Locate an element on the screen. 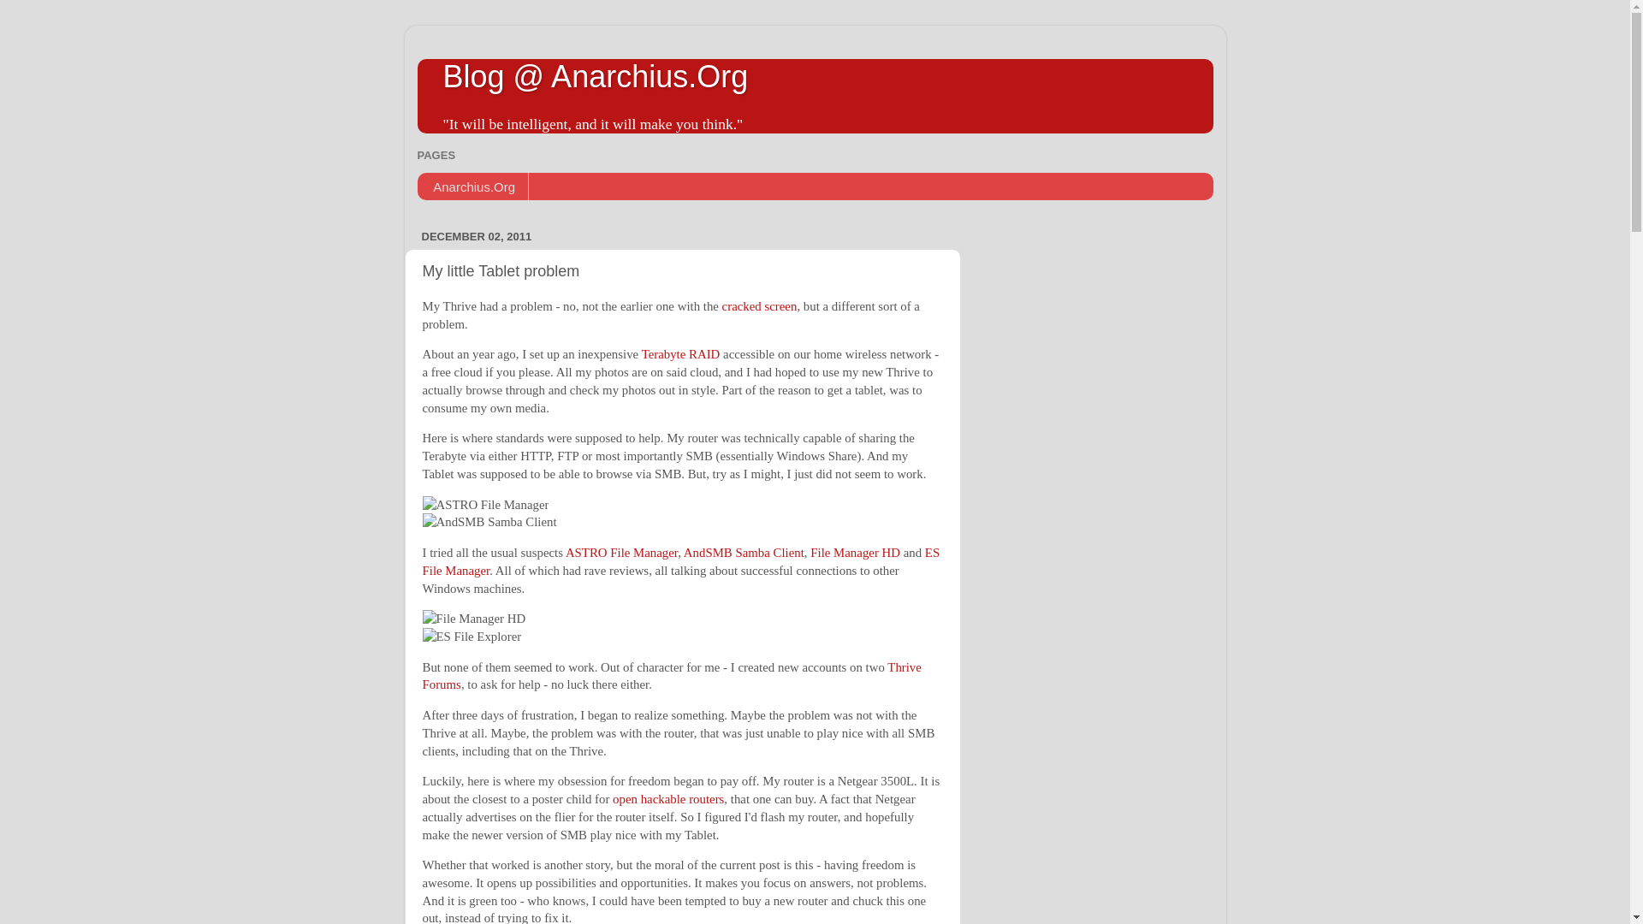 This screenshot has height=924, width=1643. AndSMB Samba Client is located at coordinates (744, 553).